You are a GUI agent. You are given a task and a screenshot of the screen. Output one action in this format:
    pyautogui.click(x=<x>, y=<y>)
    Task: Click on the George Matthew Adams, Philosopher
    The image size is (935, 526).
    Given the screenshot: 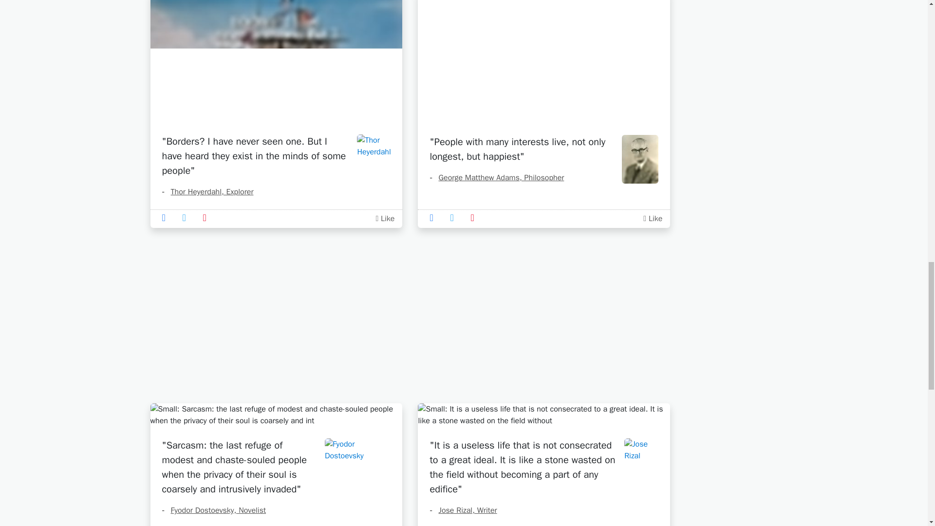 What is the action you would take?
    pyautogui.click(x=496, y=177)
    